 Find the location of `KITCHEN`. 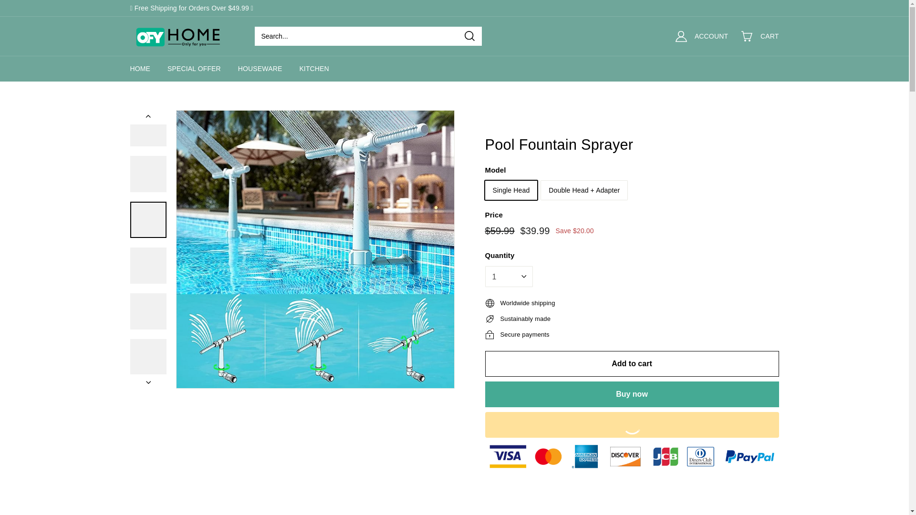

KITCHEN is located at coordinates (314, 68).